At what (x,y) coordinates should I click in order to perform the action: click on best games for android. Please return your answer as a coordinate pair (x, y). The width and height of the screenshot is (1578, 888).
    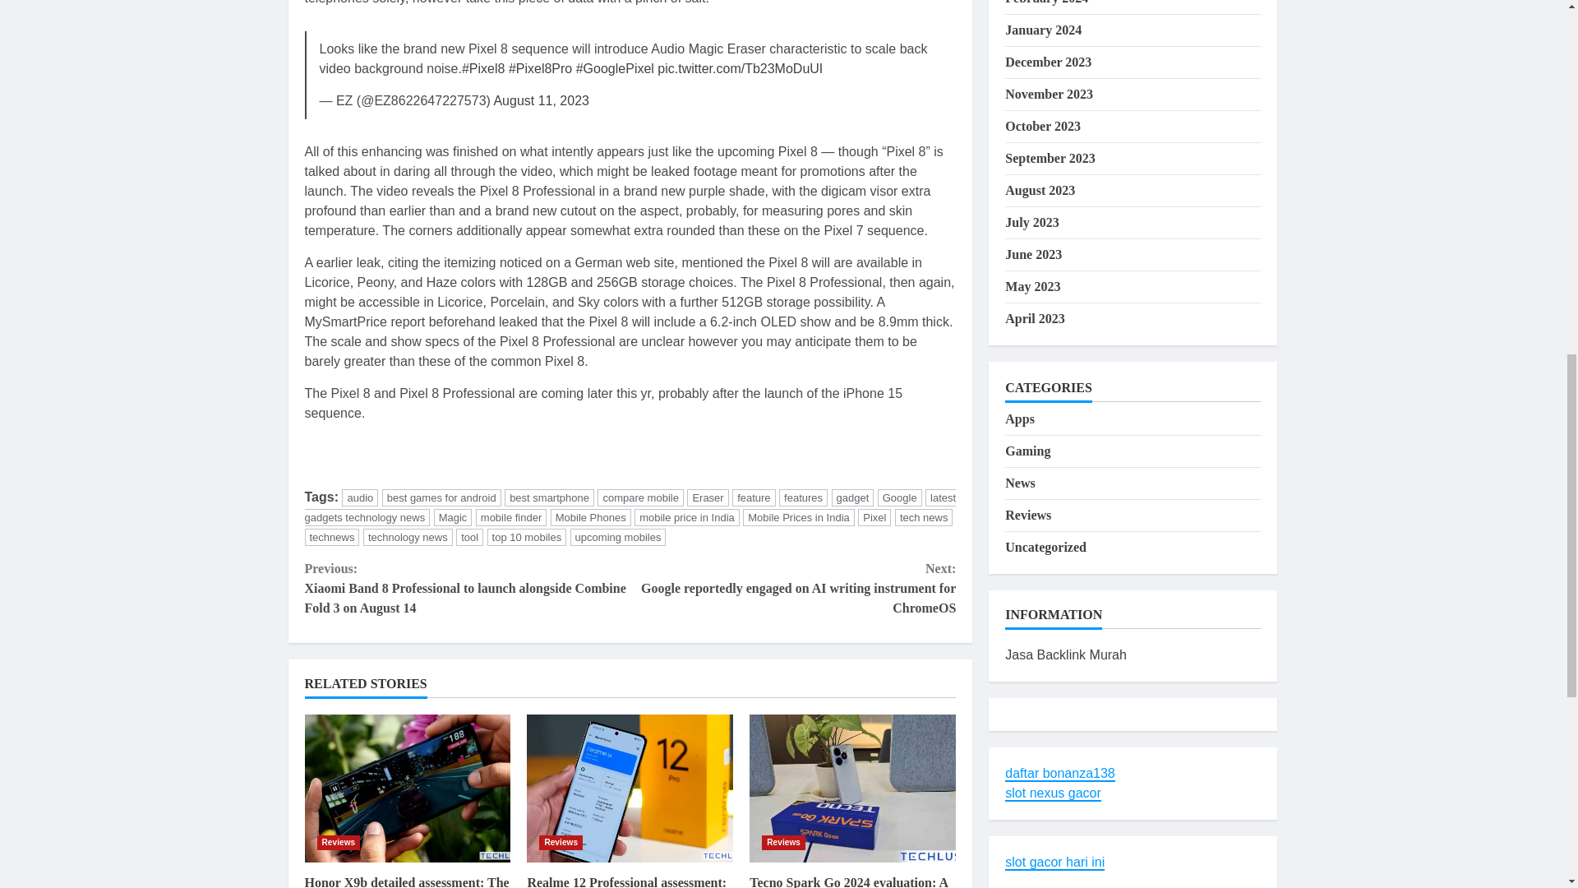
    Looking at the image, I should click on (441, 497).